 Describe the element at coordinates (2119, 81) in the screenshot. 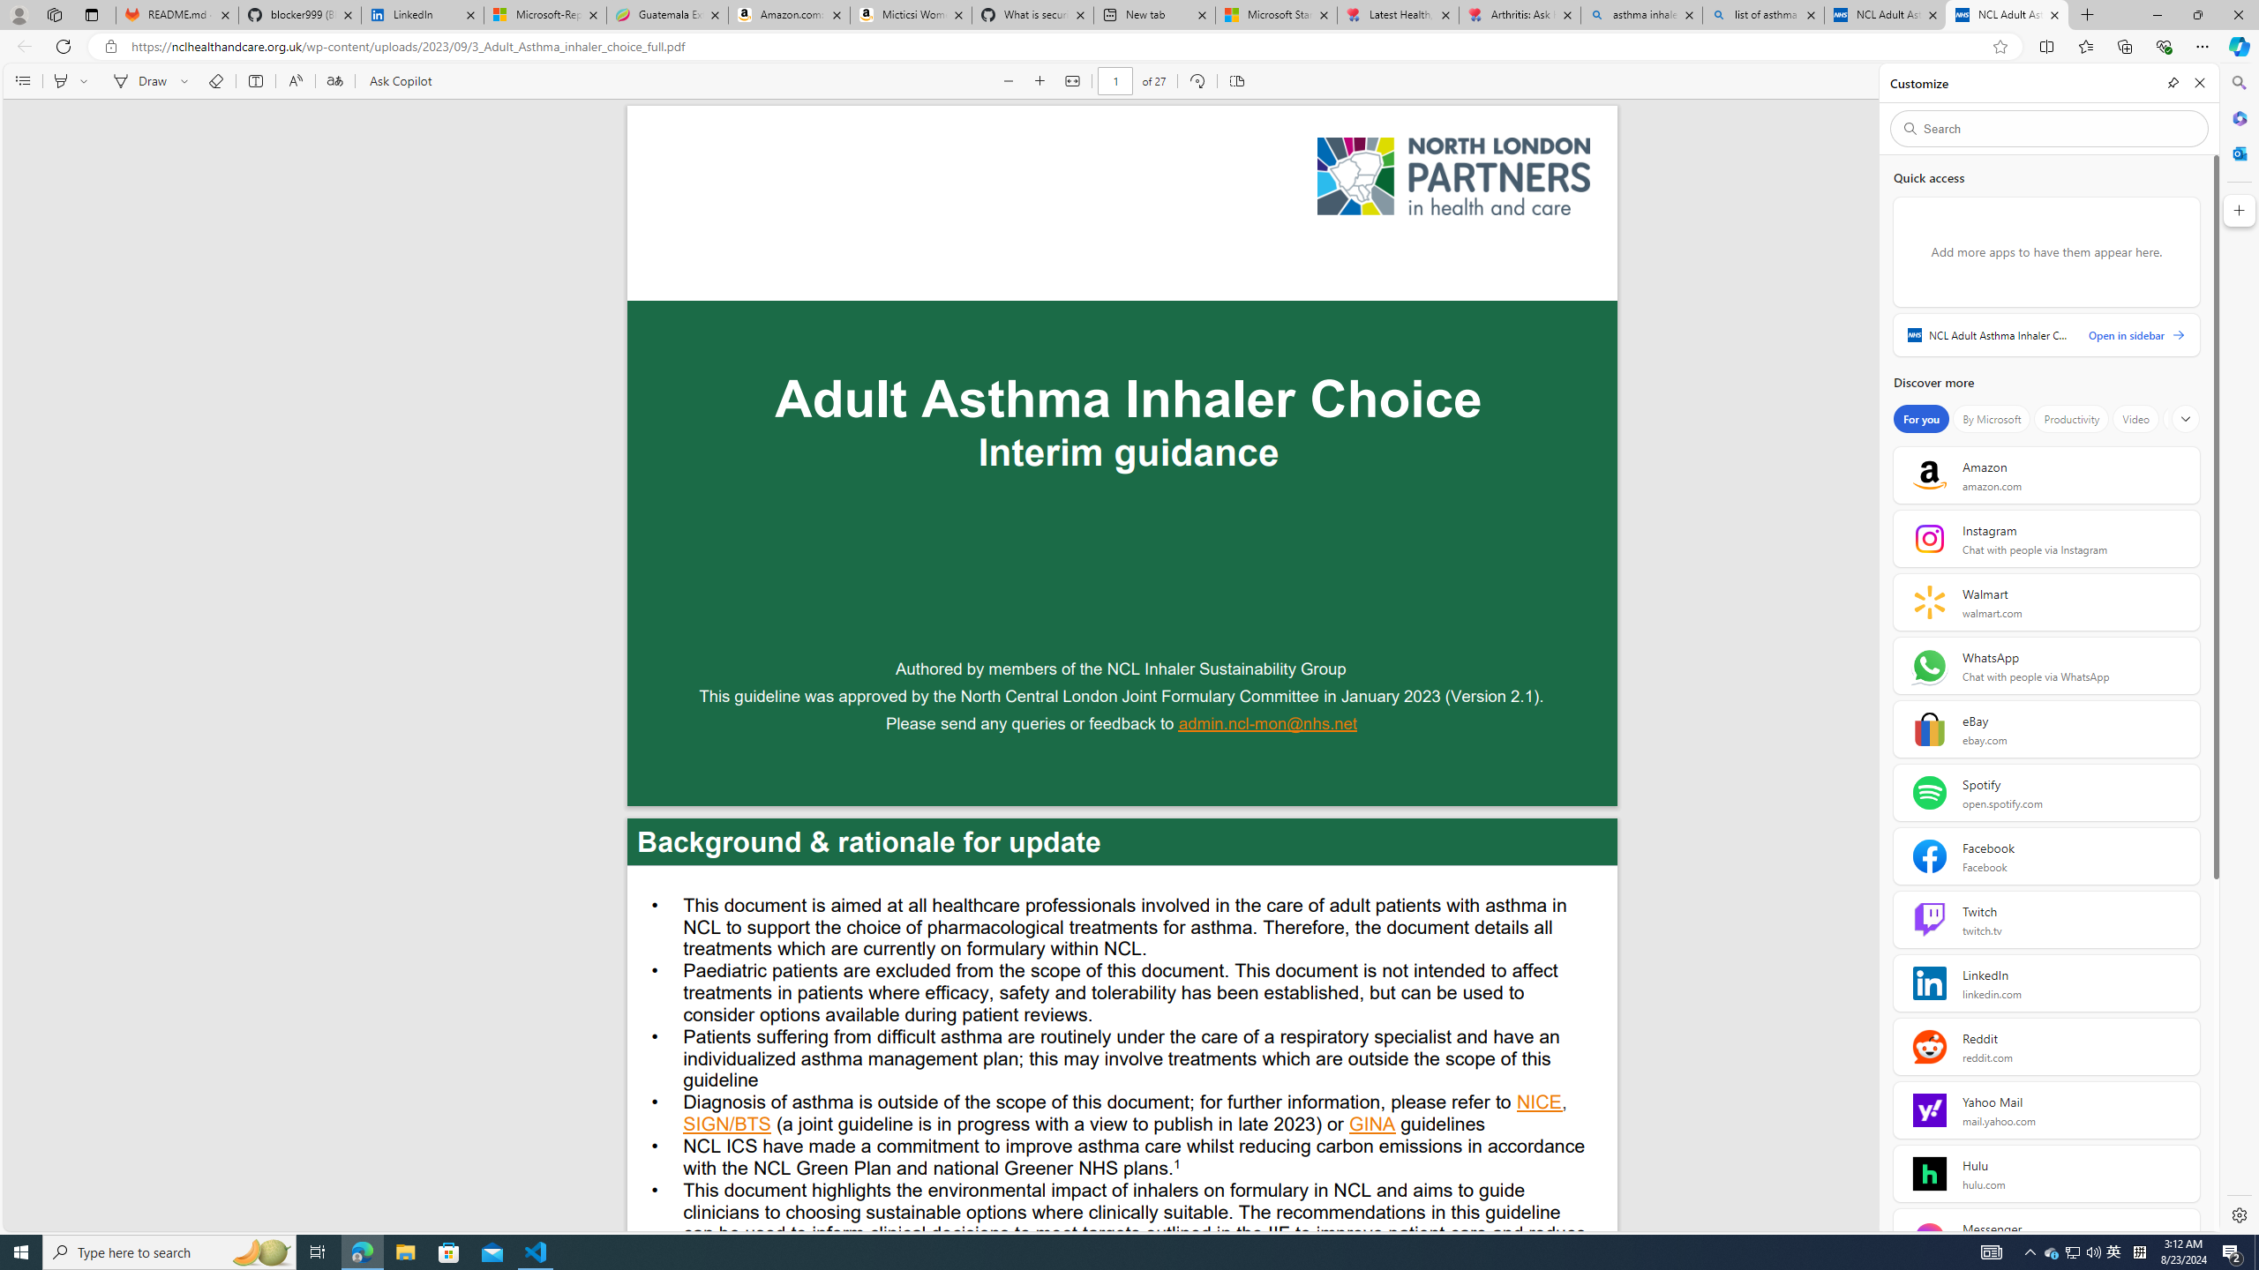

I see `Print (Ctrl+P)` at that location.